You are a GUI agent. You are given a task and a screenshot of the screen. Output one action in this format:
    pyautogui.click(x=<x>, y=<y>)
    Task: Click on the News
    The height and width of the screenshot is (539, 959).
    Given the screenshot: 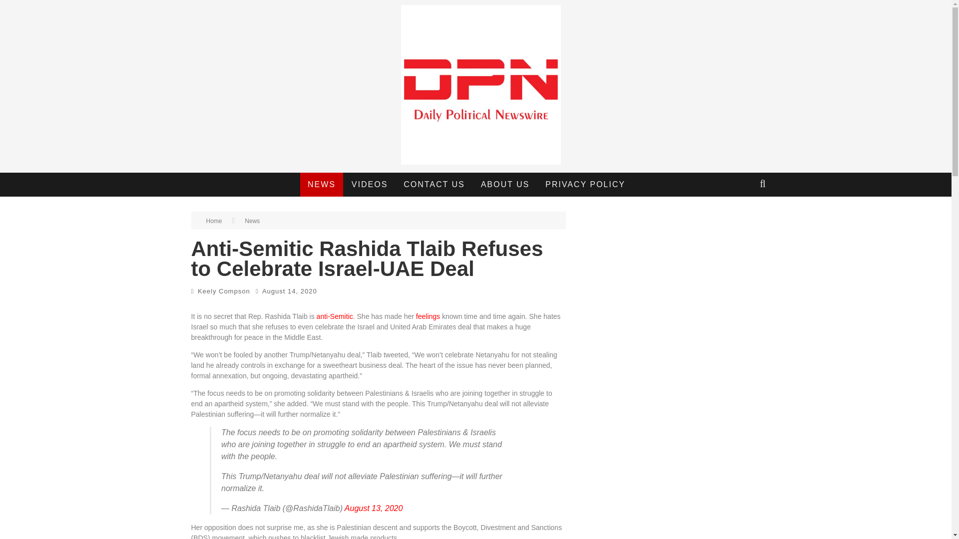 What is the action you would take?
    pyautogui.click(x=252, y=221)
    